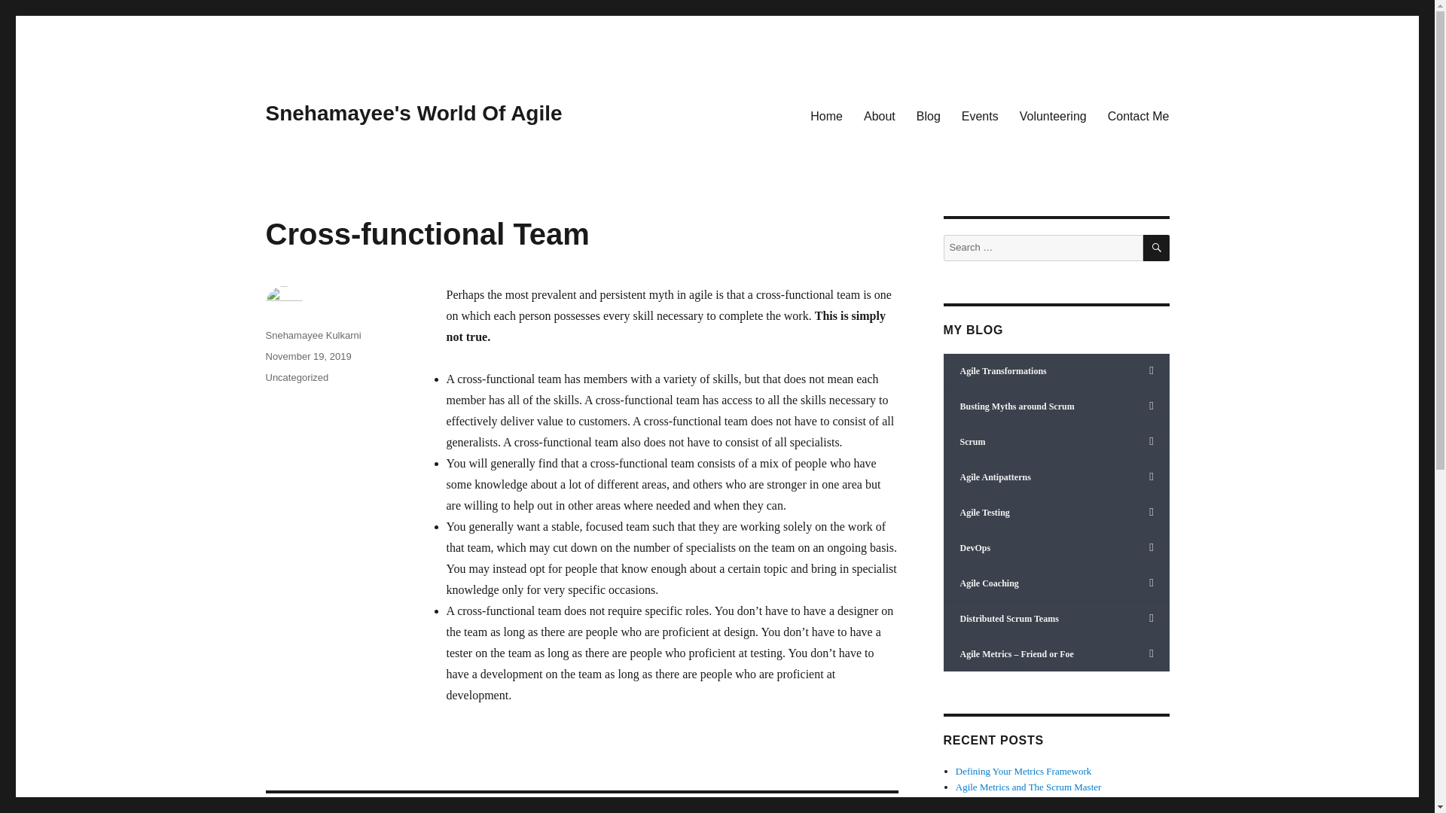 Image resolution: width=1446 pixels, height=813 pixels. I want to click on About, so click(880, 115).